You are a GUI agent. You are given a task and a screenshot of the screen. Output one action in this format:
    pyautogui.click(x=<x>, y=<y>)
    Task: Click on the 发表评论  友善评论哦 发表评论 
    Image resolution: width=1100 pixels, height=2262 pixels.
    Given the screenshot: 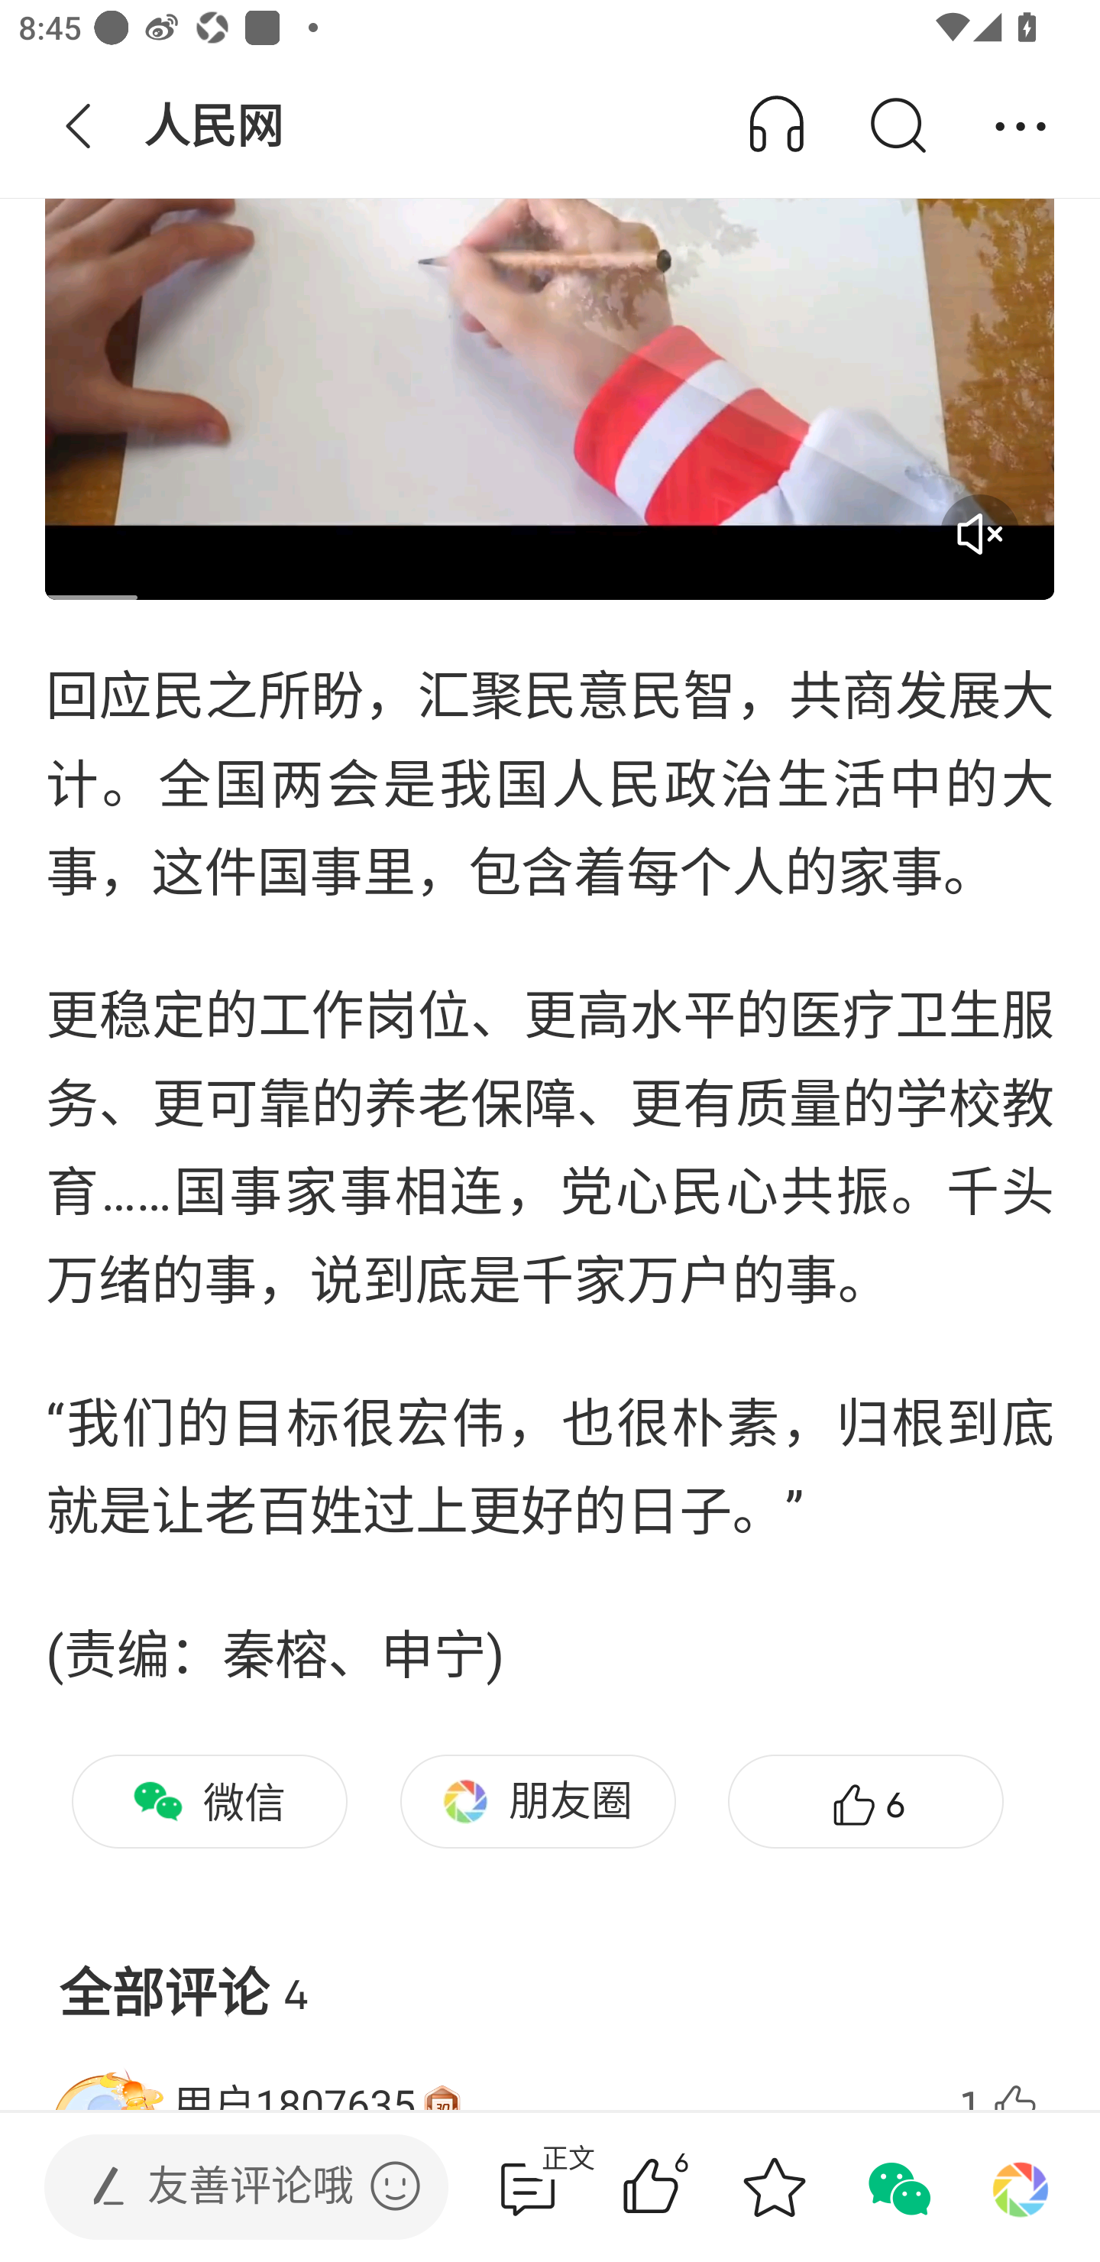 What is the action you would take?
    pyautogui.click(x=225, y=2187)
    